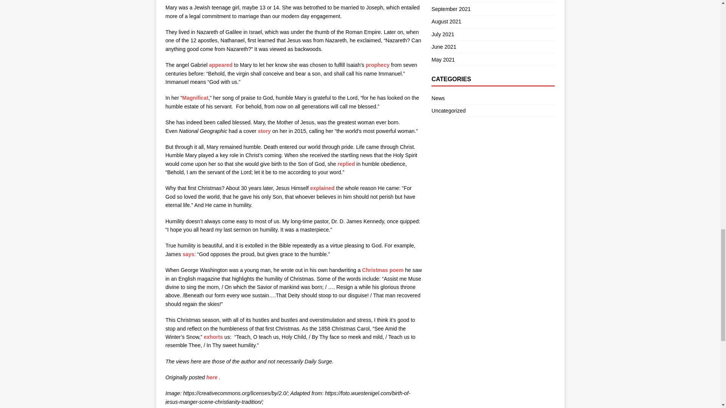 The width and height of the screenshot is (726, 408). I want to click on Christmas poem, so click(383, 270).